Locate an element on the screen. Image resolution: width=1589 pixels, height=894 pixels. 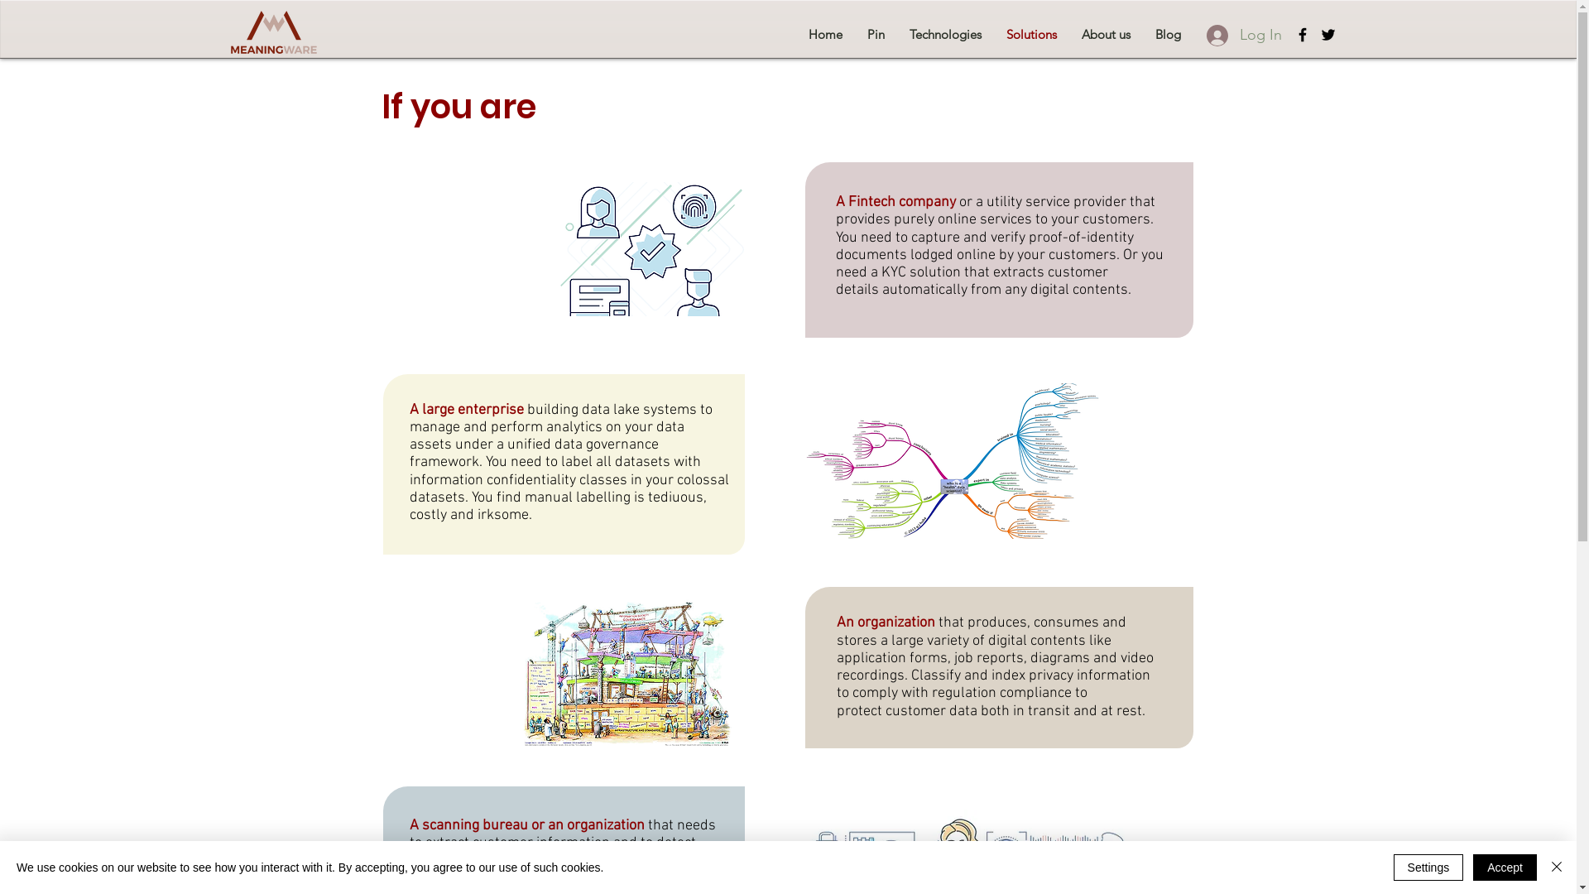
Settings is located at coordinates (1428, 868).